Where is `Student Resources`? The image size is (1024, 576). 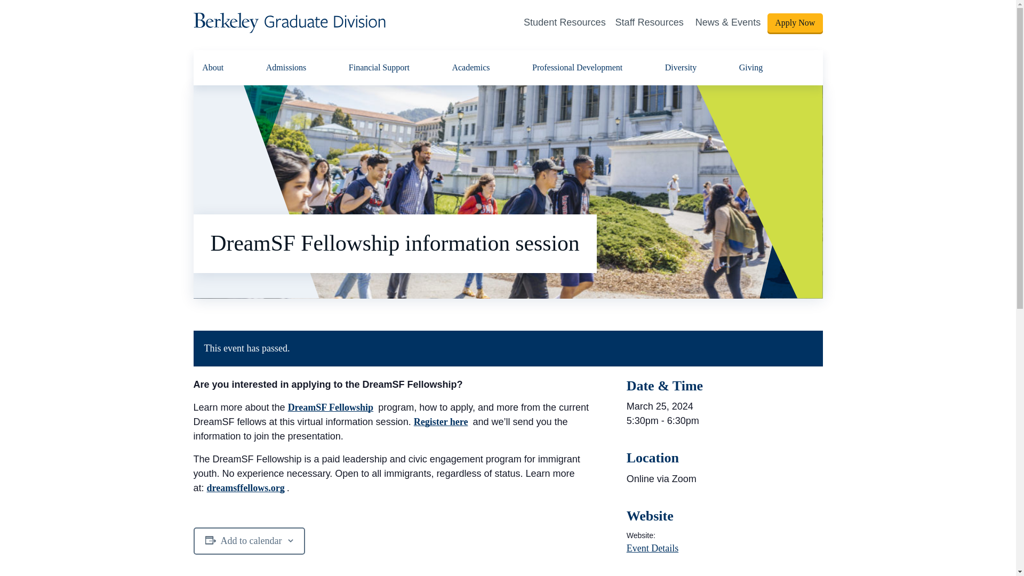
Student Resources is located at coordinates (564, 22).